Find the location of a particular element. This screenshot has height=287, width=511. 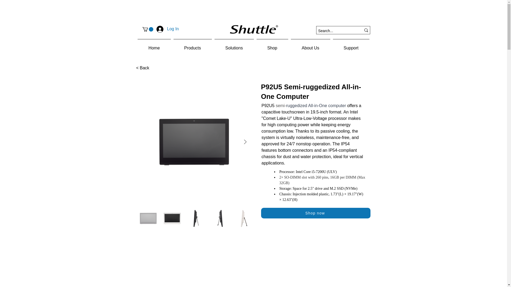

About Us is located at coordinates (311, 45).